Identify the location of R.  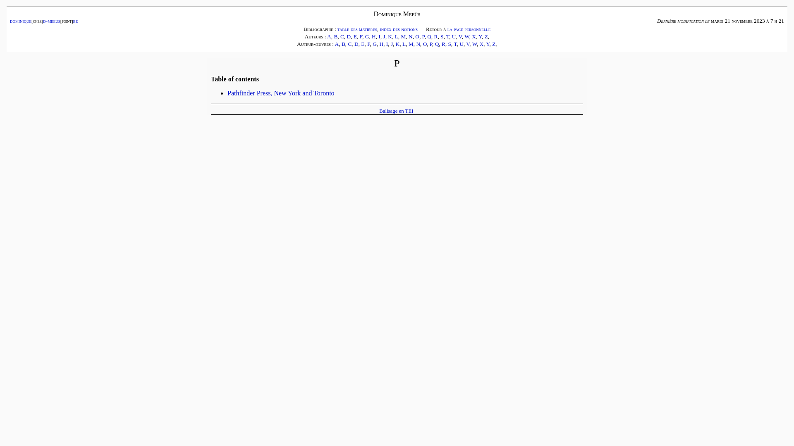
(436, 36).